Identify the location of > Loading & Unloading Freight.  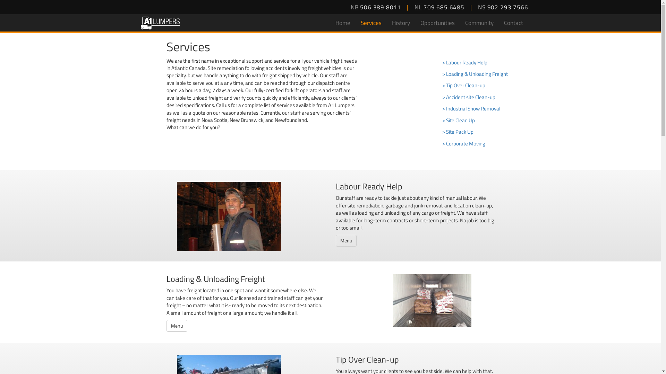
(483, 74).